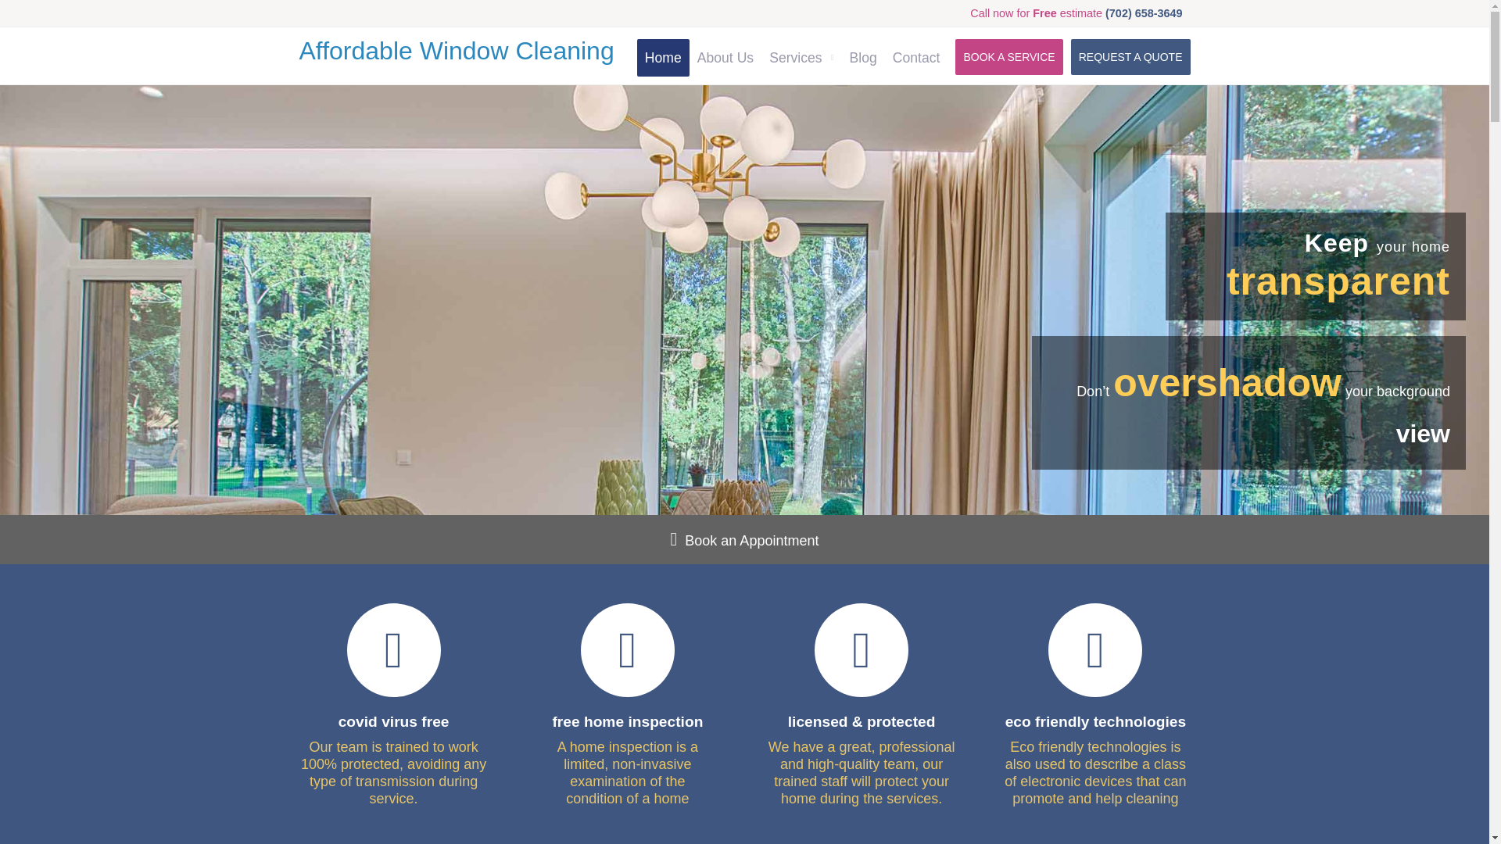 The width and height of the screenshot is (1501, 844). Describe the element at coordinates (394, 721) in the screenshot. I see `covid virus free` at that location.